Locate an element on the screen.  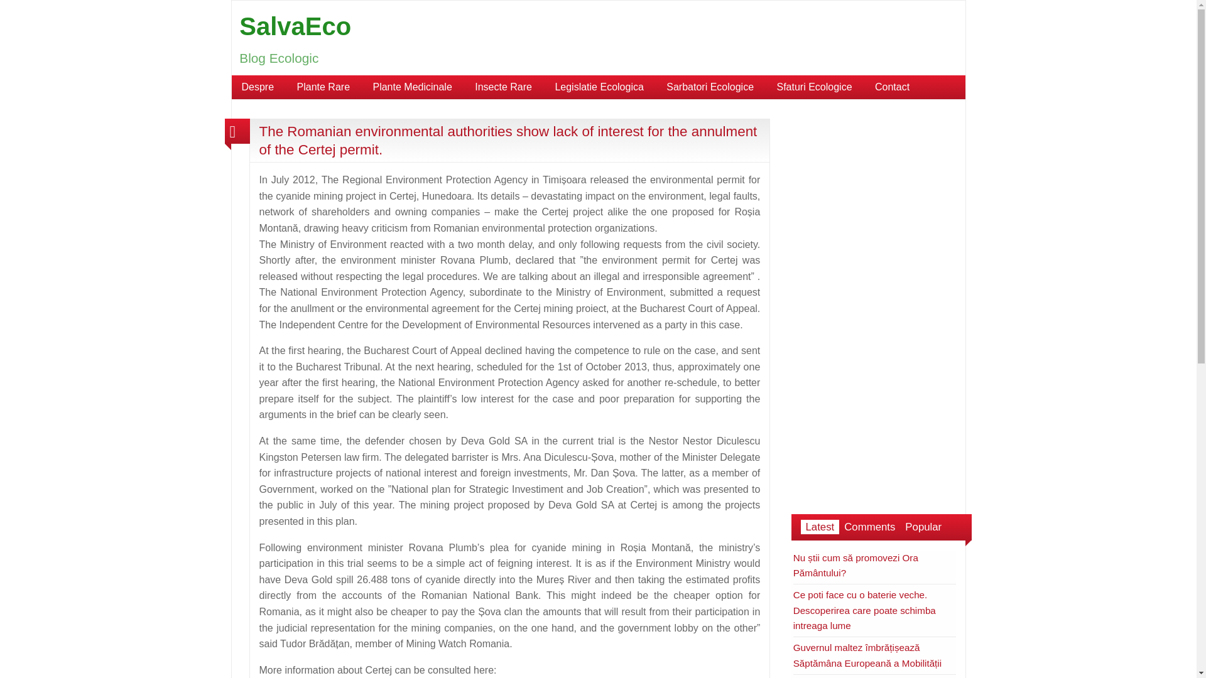
Popular is located at coordinates (923, 527).